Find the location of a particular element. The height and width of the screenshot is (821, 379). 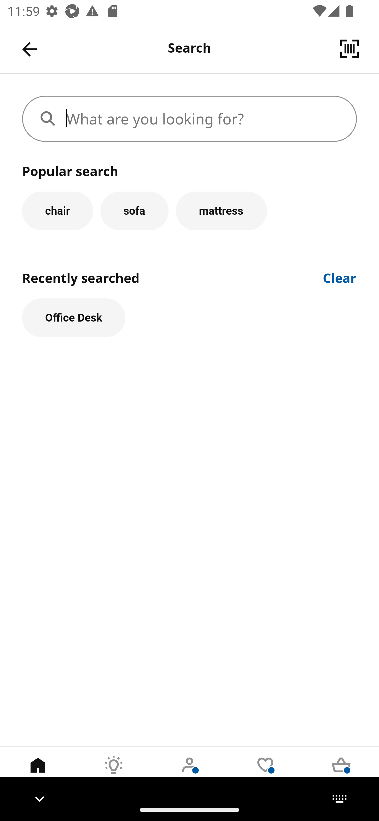

Inspirations
Tab 2 of 5 is located at coordinates (114, 773).